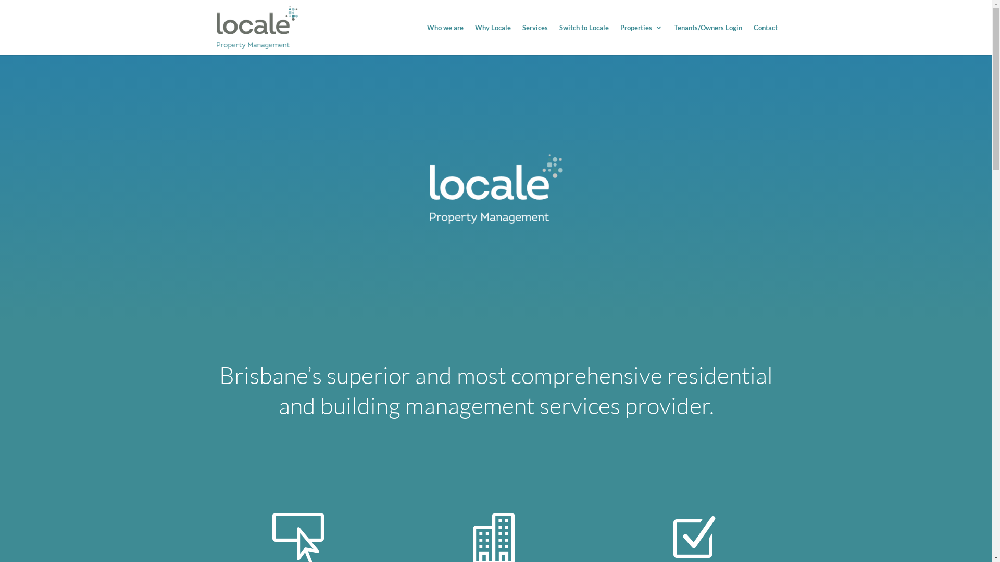  I want to click on Switch to Locale, so click(584, 40).